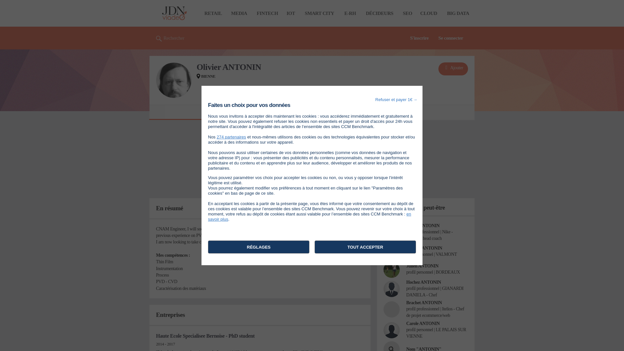 This screenshot has height=351, width=624. I want to click on Hochez ANTONIN, so click(423, 282).